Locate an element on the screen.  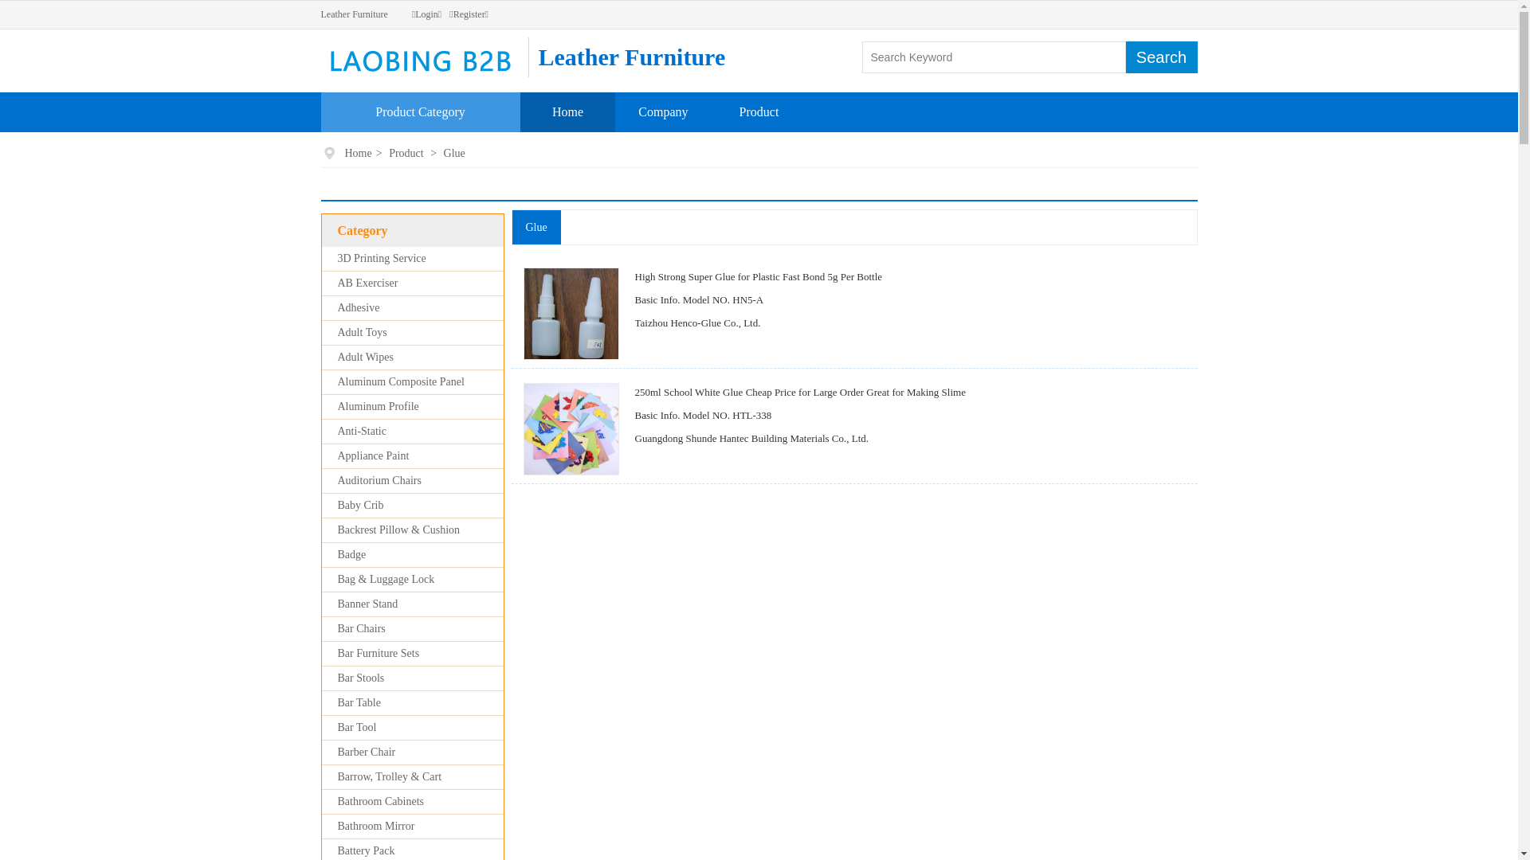
Product Category is located at coordinates (420, 111).